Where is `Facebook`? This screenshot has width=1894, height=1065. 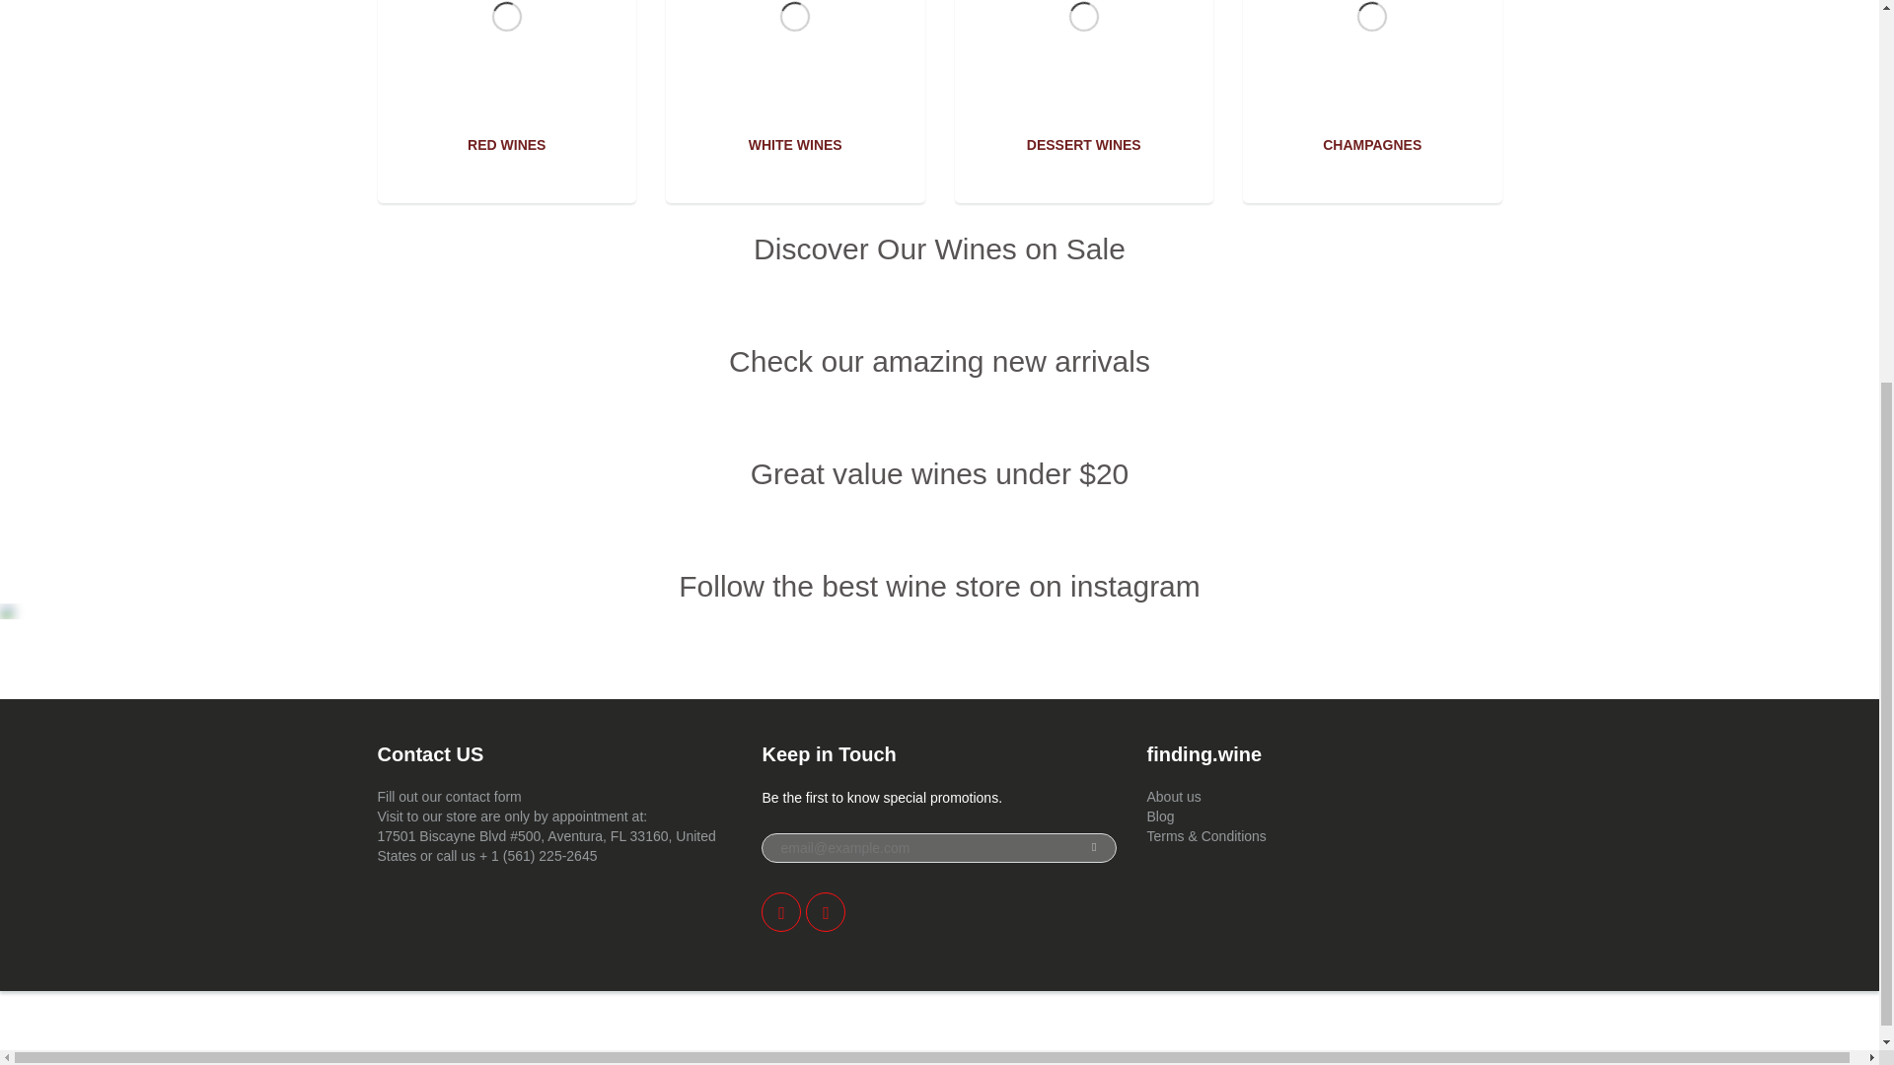
Facebook is located at coordinates (781, 912).